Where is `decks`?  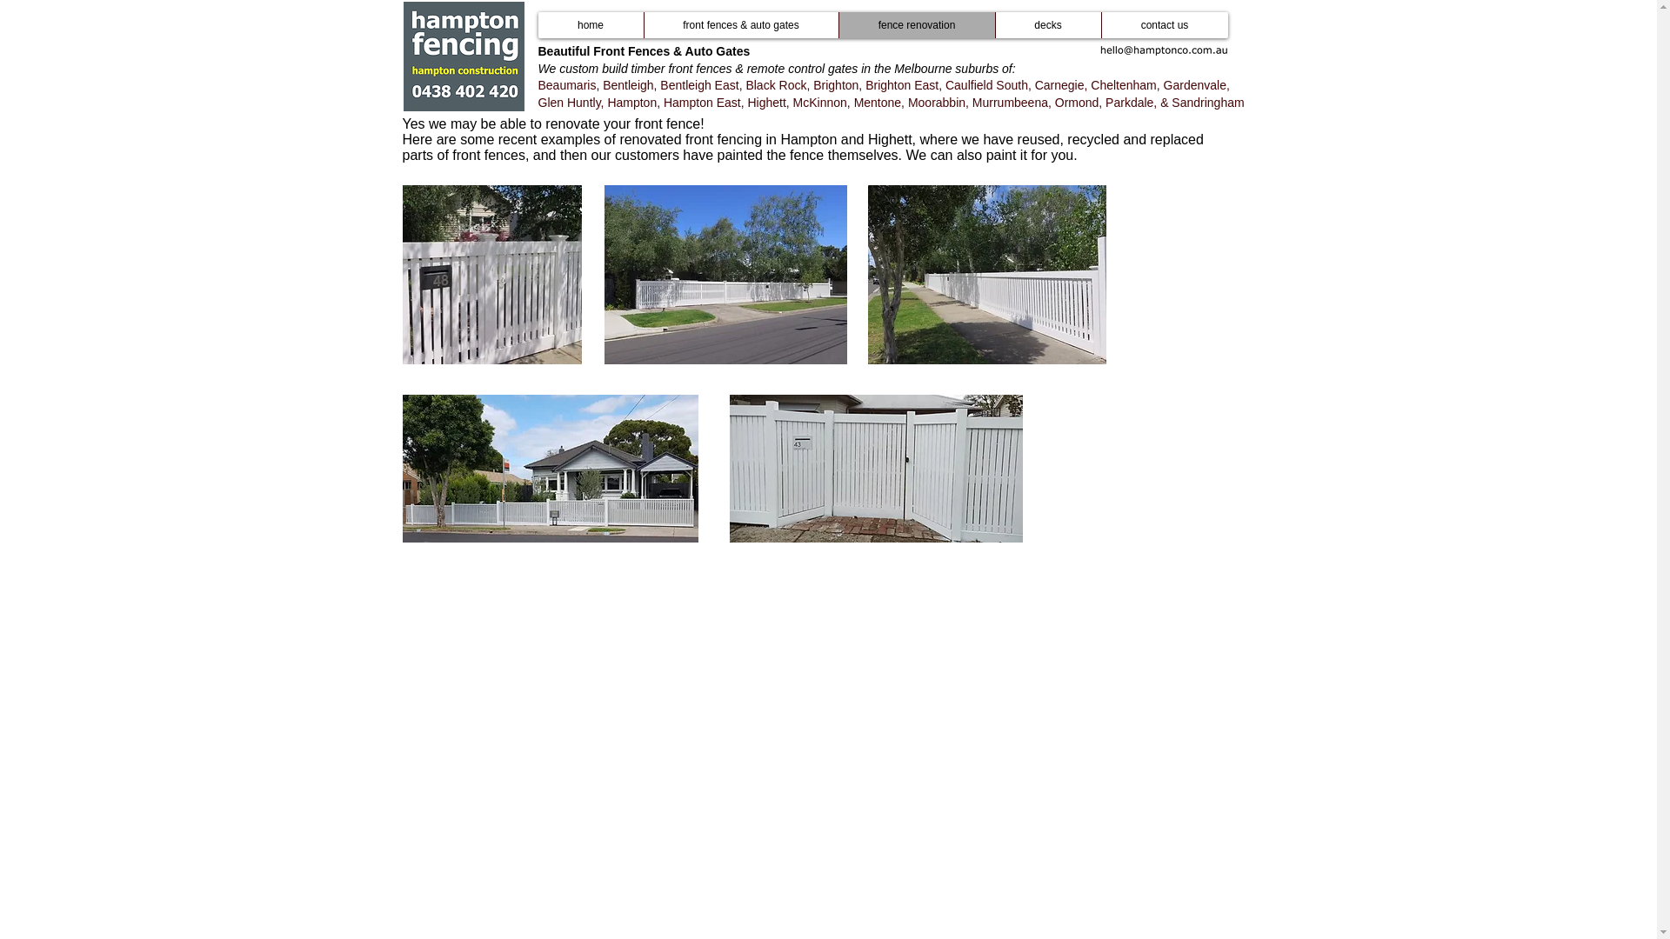
decks is located at coordinates (1048, 25).